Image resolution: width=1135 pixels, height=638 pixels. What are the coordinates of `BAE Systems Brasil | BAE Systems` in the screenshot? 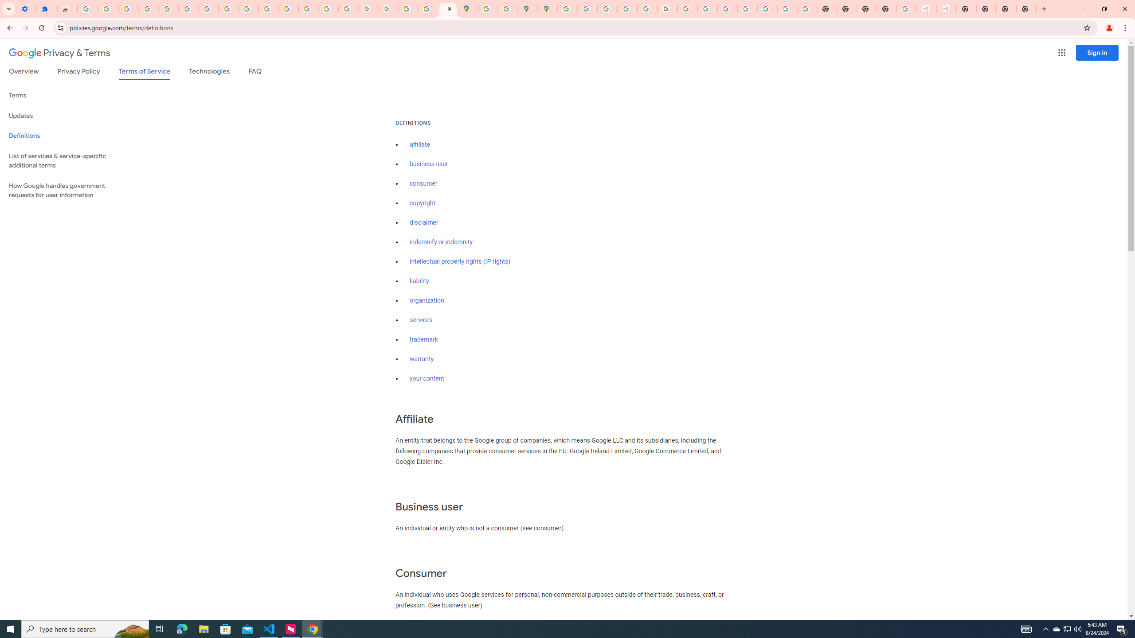 It's located at (946, 9).